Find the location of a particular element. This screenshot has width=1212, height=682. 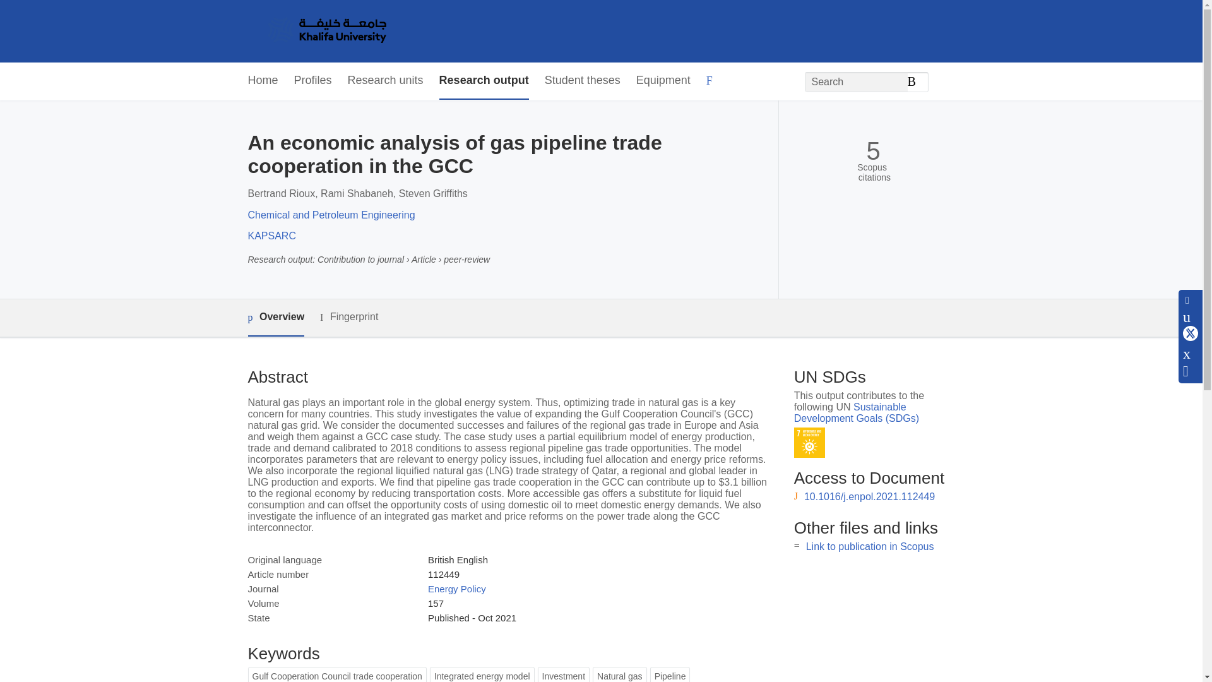

Khalifa University Home is located at coordinates (326, 31).